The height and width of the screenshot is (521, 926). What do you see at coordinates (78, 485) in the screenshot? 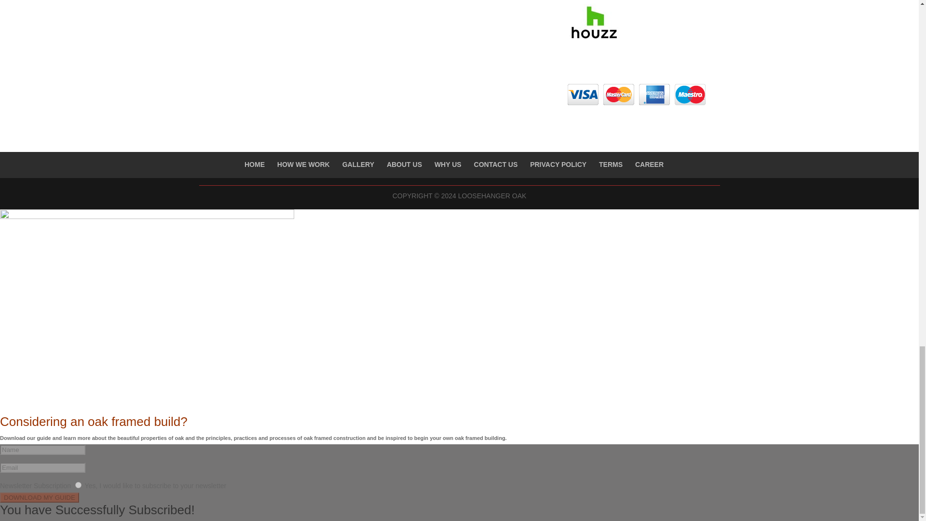
I see `Yes, I would like to subscribe to your newsletter` at bounding box center [78, 485].